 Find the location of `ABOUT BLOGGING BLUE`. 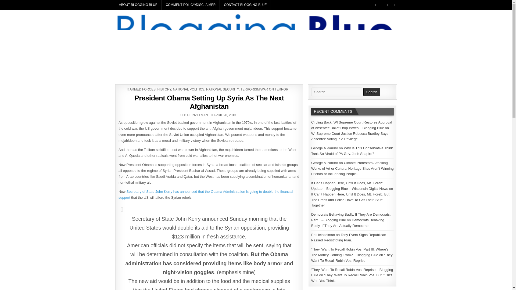

ABOUT BLOGGING BLUE is located at coordinates (138, 5).